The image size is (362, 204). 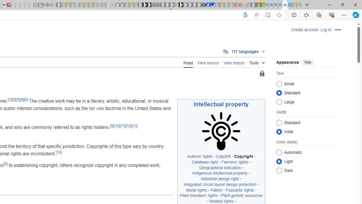 What do you see at coordinates (212, 5) in the screenshot?
I see `AirNow.gov` at bounding box center [212, 5].